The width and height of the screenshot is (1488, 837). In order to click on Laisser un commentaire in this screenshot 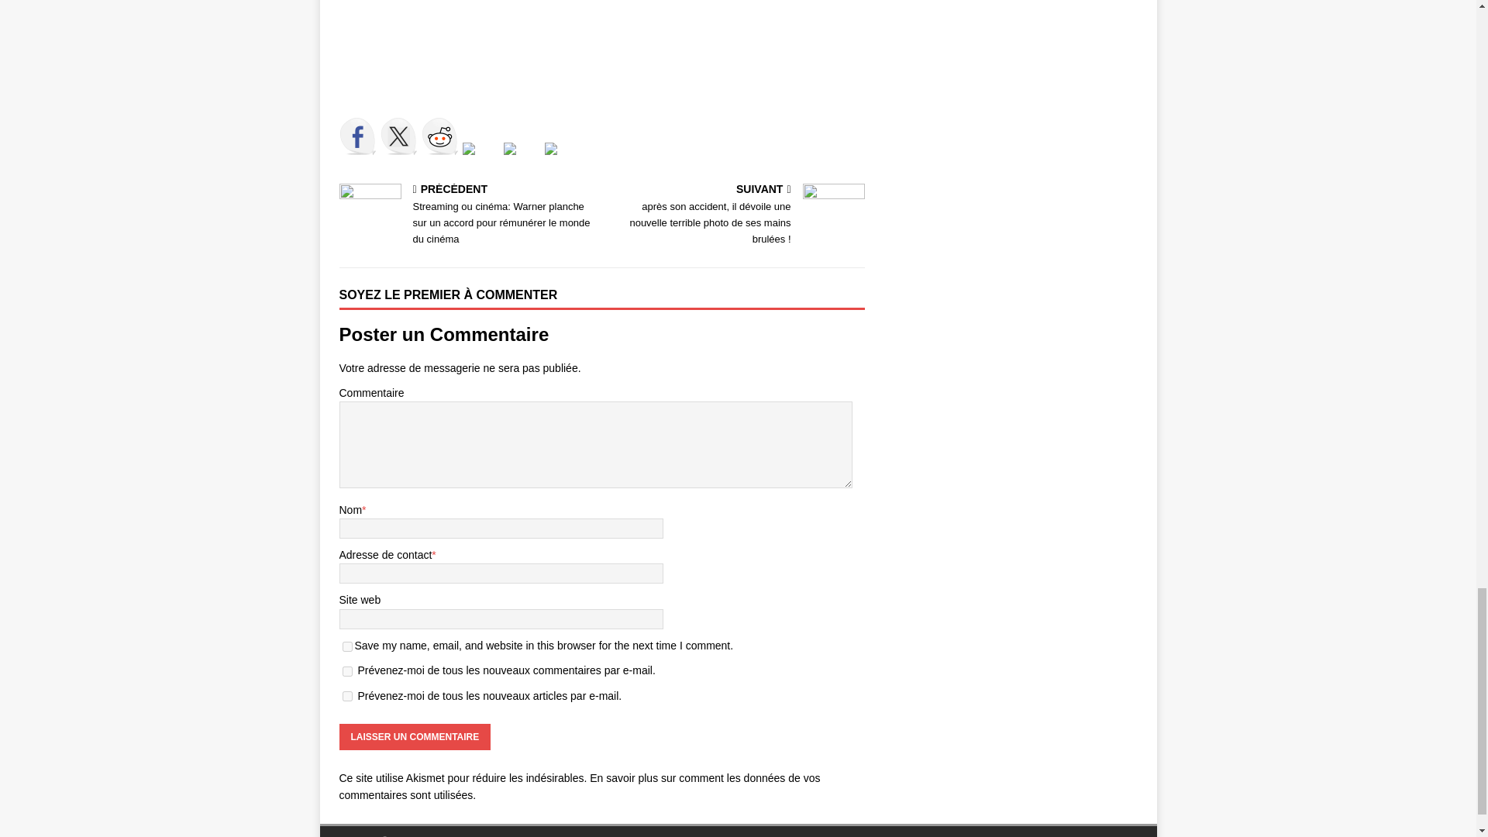, I will do `click(415, 736)`.